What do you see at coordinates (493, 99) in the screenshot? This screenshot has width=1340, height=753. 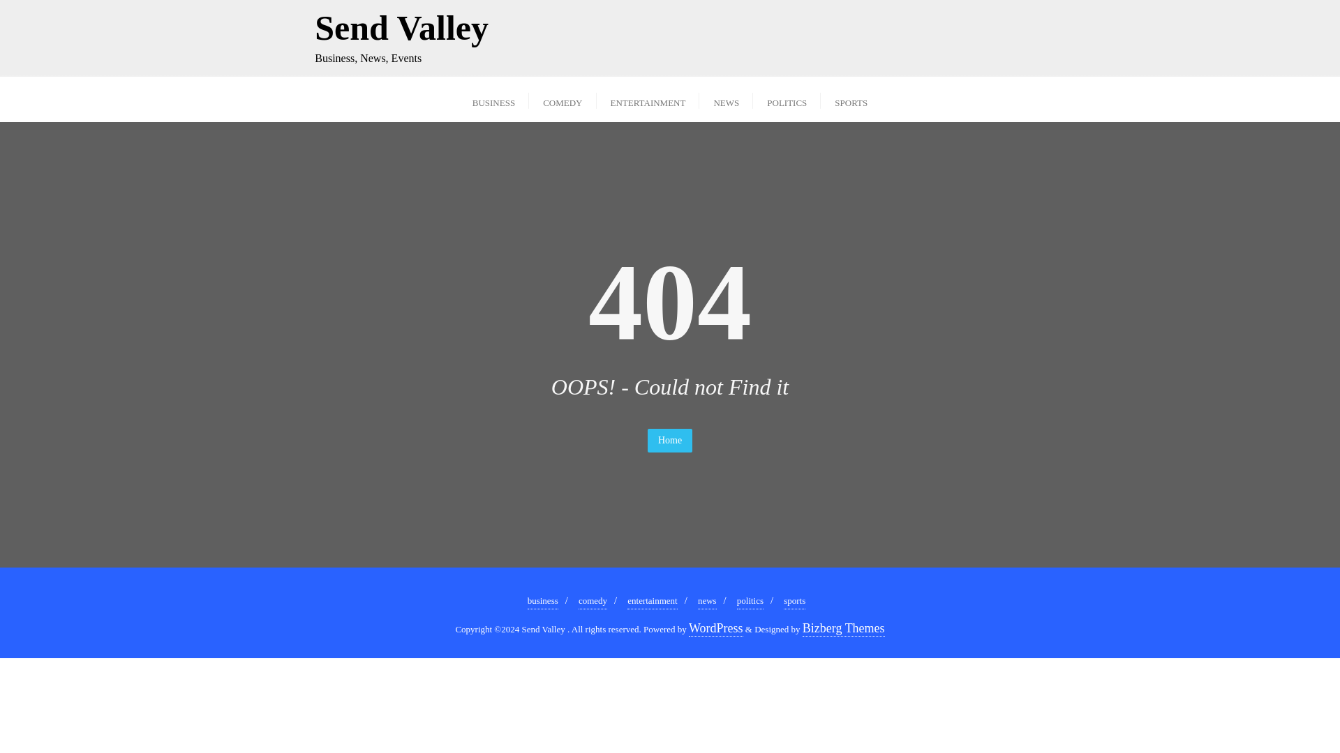 I see `BUSINESS` at bounding box center [493, 99].